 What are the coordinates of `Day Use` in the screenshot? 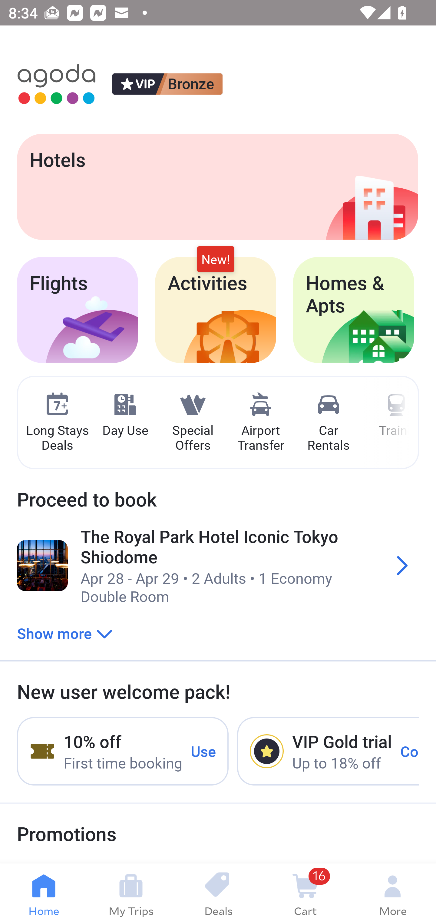 It's located at (125, 415).